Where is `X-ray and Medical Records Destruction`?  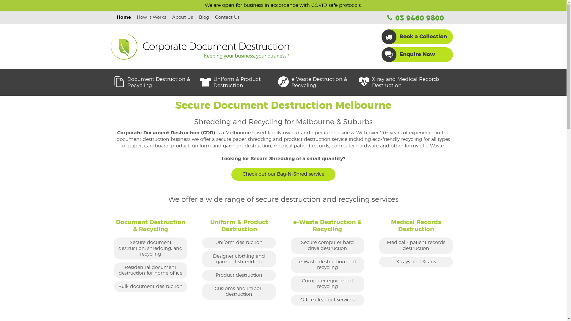
X-ray and Medical Records Destruction is located at coordinates (406, 82).